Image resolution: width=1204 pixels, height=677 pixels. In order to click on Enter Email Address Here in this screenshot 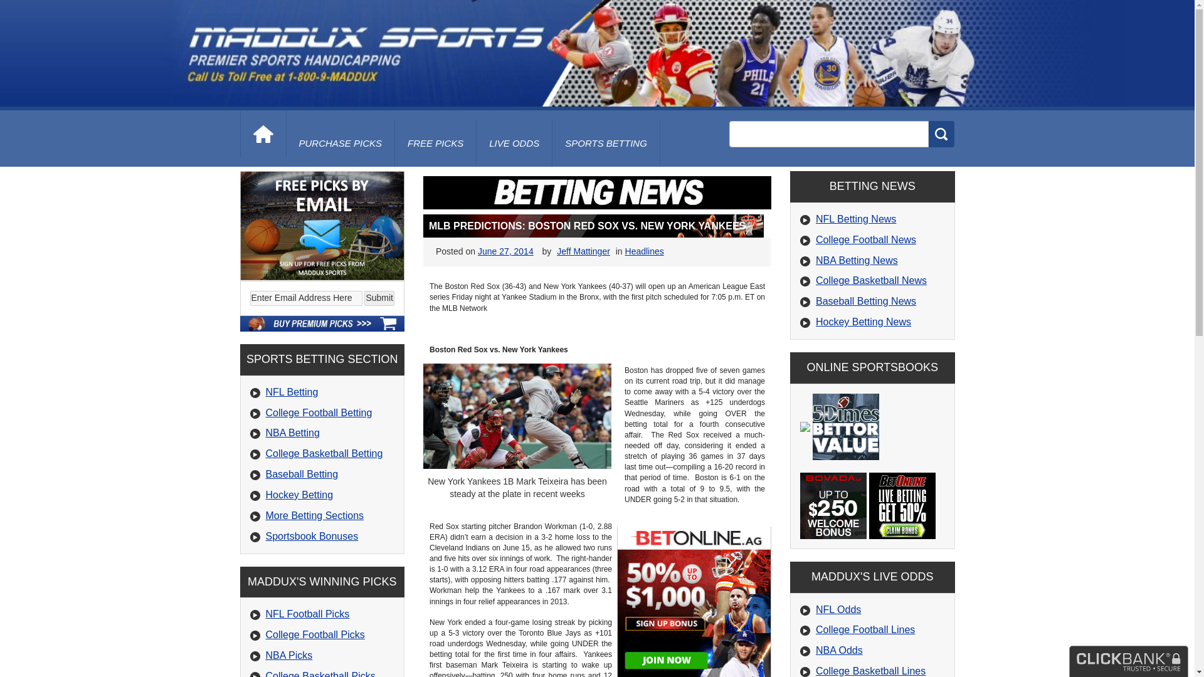, I will do `click(306, 298)`.